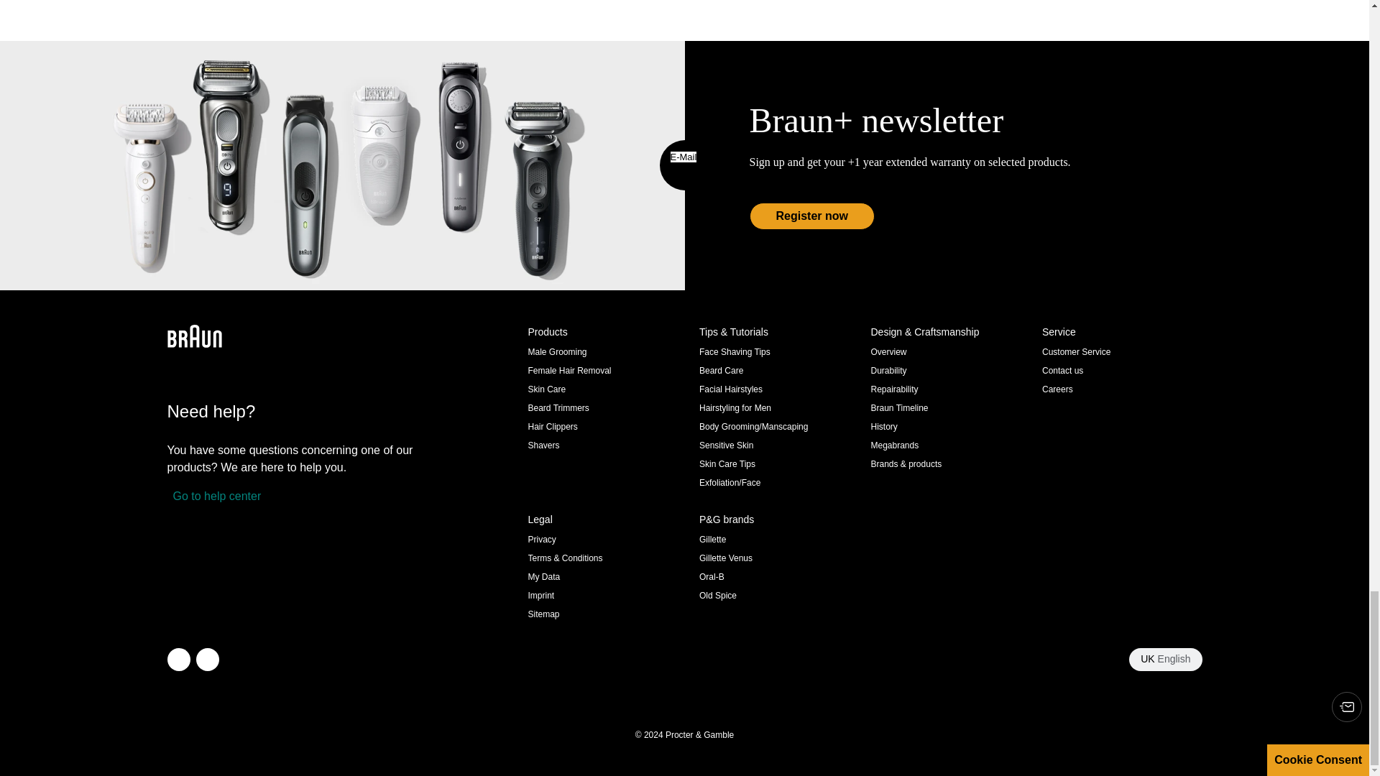 Image resolution: width=1380 pixels, height=776 pixels. Describe the element at coordinates (607, 332) in the screenshot. I see `Products` at that location.